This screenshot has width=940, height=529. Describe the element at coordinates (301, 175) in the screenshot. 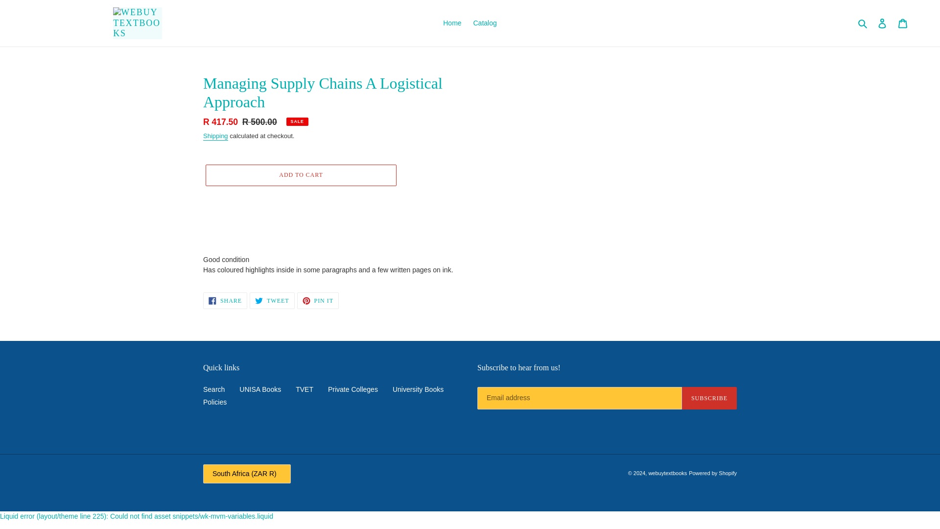

I see `UNISA Books` at that location.